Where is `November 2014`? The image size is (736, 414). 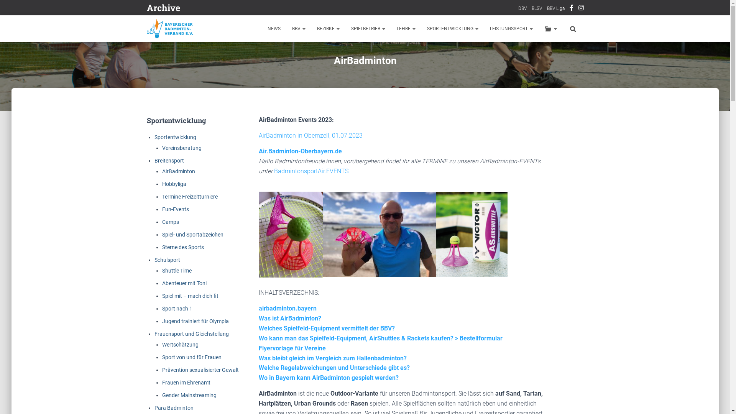 November 2014 is located at coordinates (173, 301).